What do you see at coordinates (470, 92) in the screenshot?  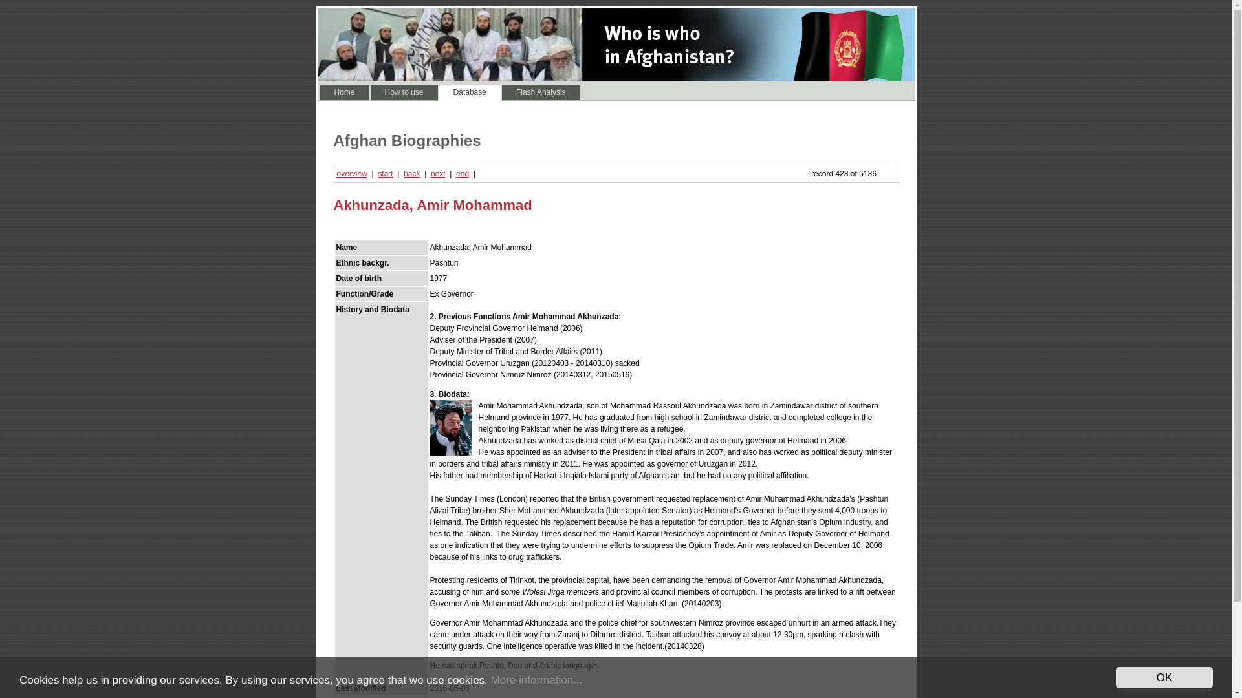 I see `Database` at bounding box center [470, 92].